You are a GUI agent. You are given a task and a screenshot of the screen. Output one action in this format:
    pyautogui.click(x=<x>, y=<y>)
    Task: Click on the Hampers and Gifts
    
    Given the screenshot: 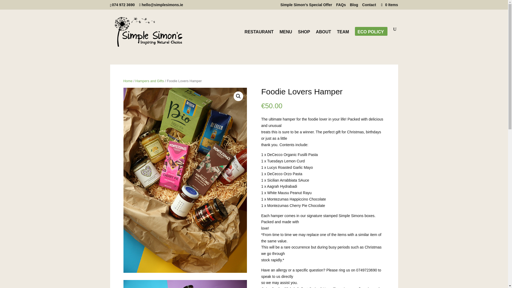 What is the action you would take?
    pyautogui.click(x=150, y=81)
    